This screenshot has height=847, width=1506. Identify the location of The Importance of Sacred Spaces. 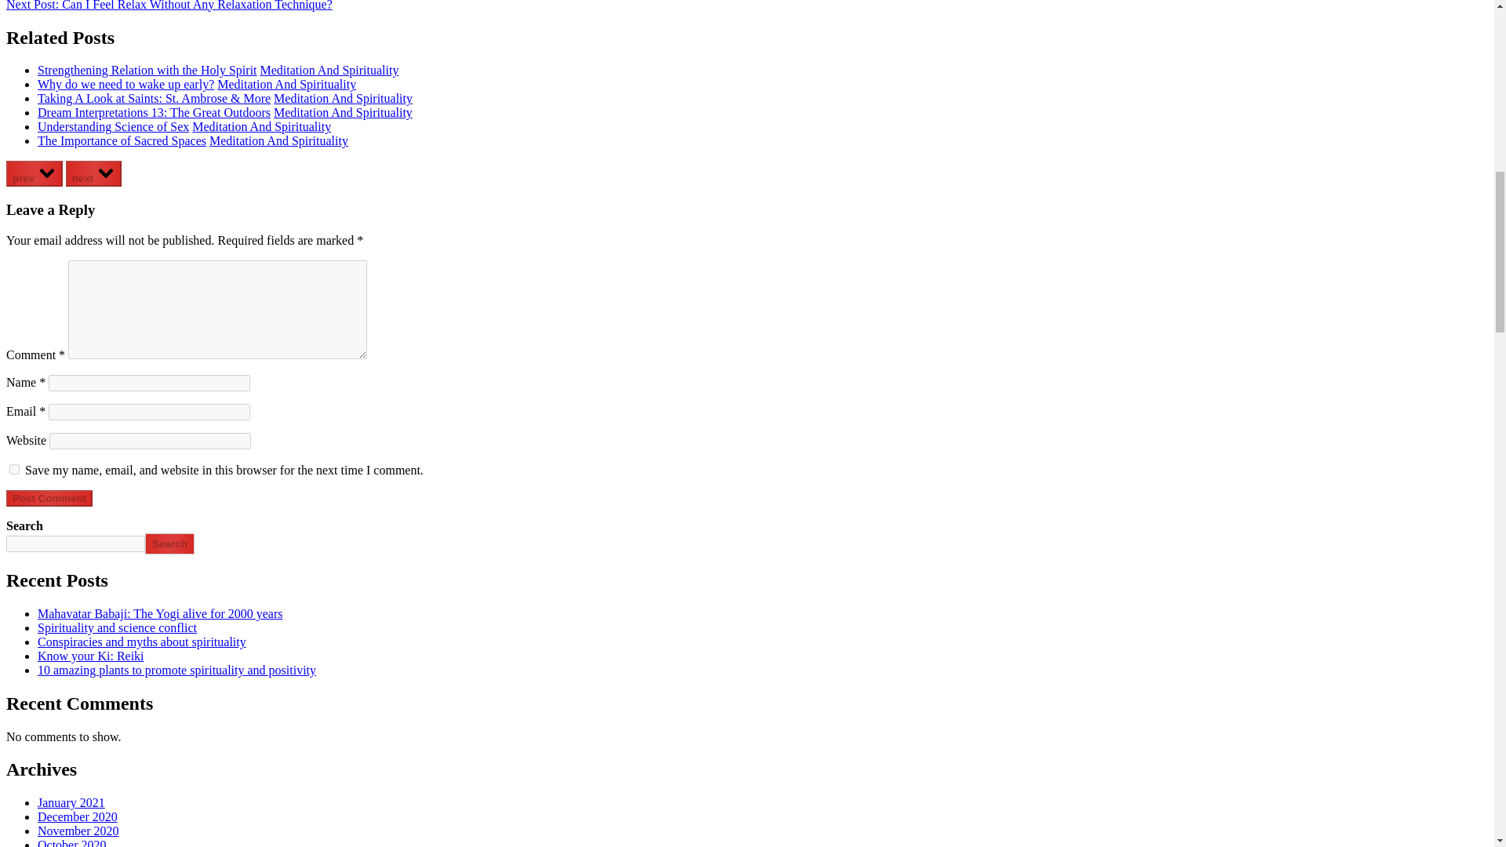
(122, 140).